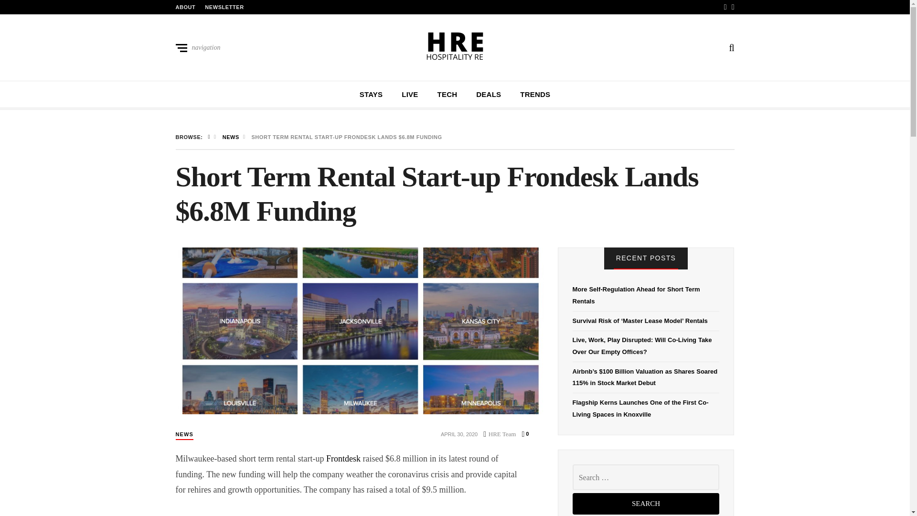  Describe the element at coordinates (646, 504) in the screenshot. I see `Search` at that location.